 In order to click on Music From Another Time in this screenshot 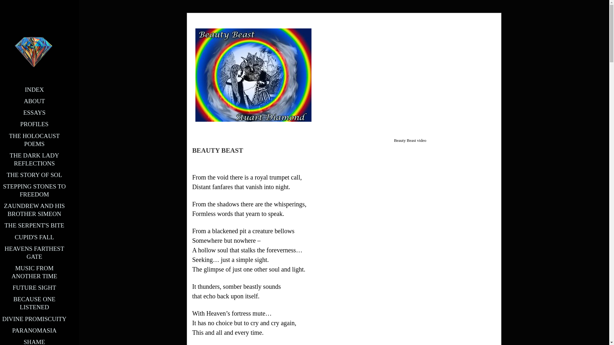, I will do `click(34, 272)`.